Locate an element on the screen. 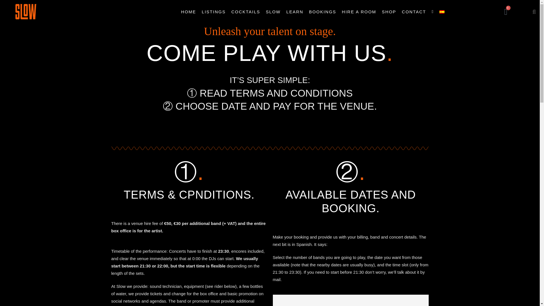 This screenshot has height=306, width=544. SLOW is located at coordinates (273, 11).